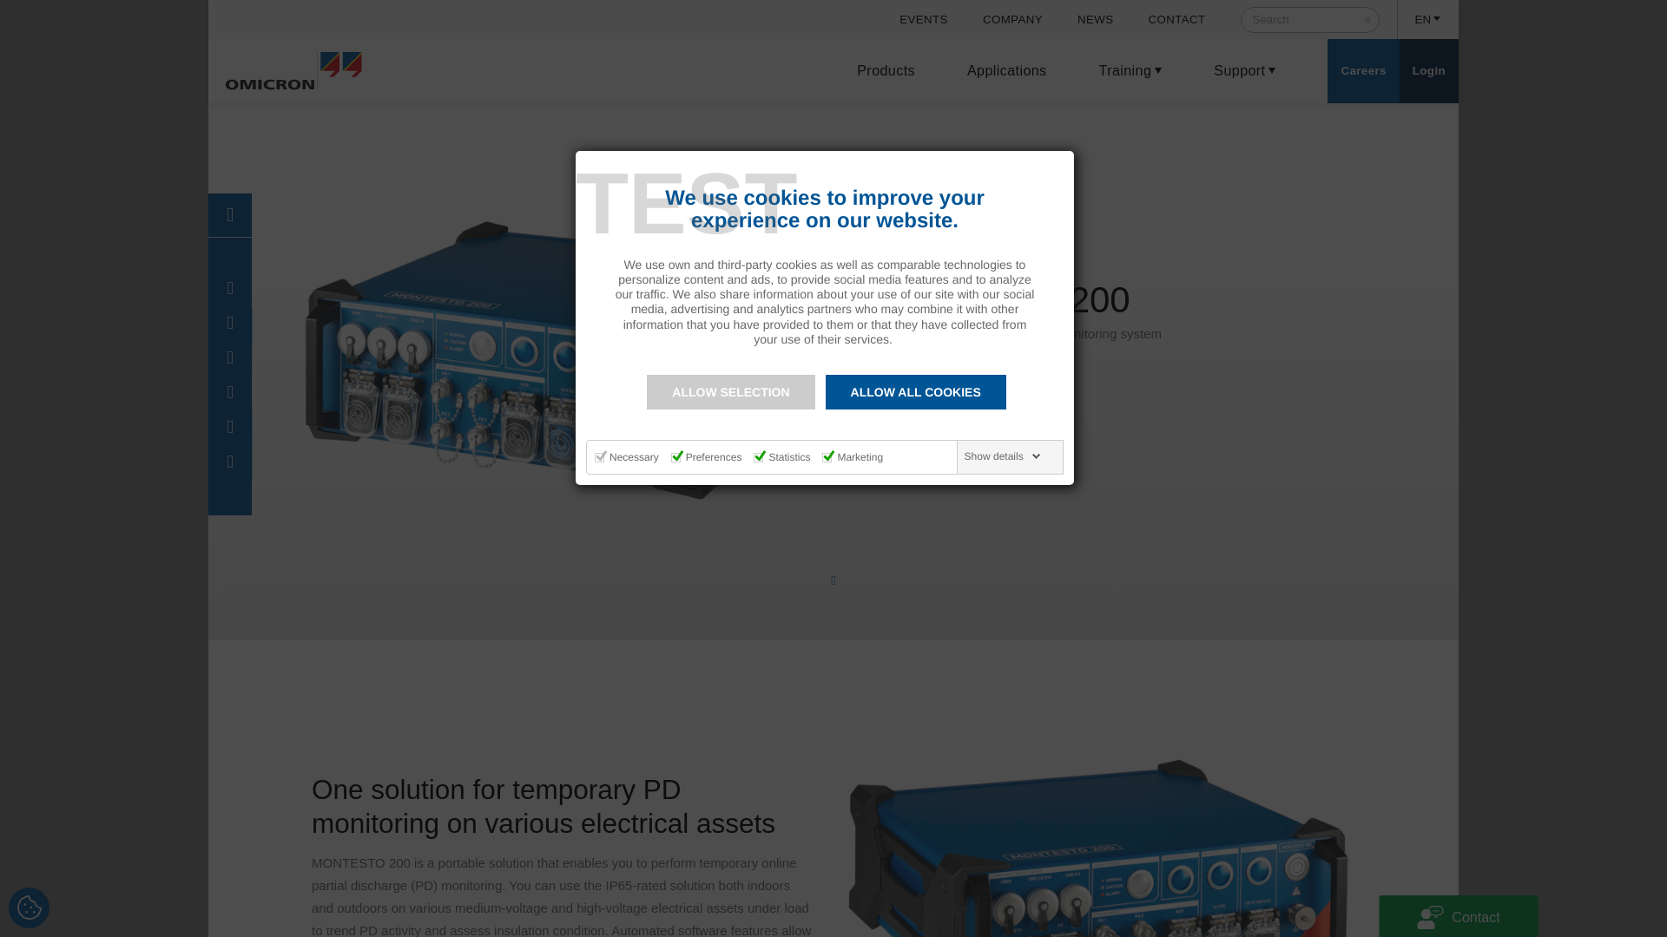  I want to click on ALLOW ALL COOKIES, so click(915, 392).